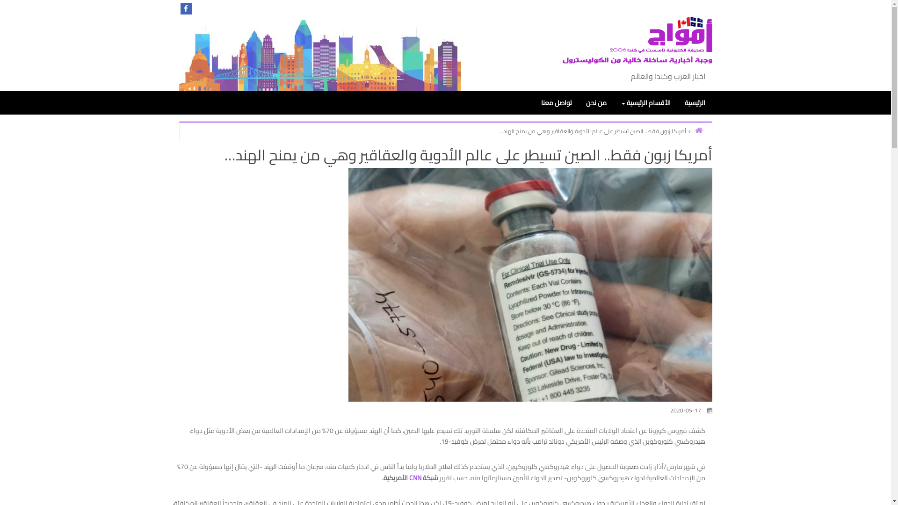  What do you see at coordinates (415, 478) in the screenshot?
I see `CNN` at bounding box center [415, 478].